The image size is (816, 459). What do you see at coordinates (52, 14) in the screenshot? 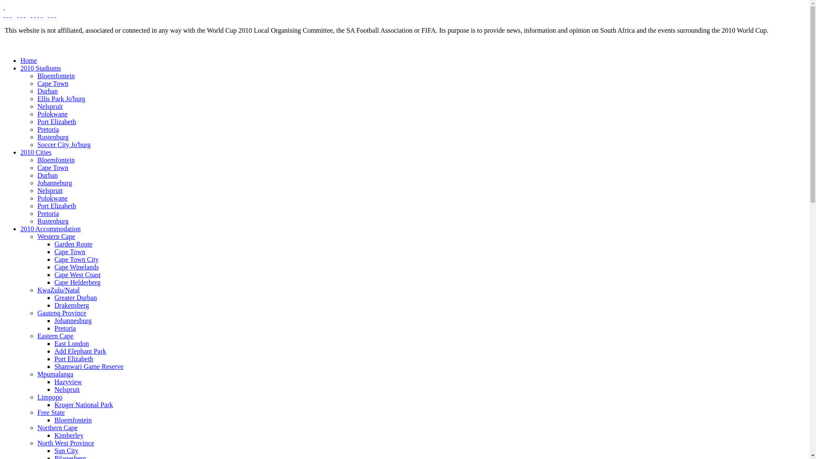
I see `Medium contrast` at bounding box center [52, 14].